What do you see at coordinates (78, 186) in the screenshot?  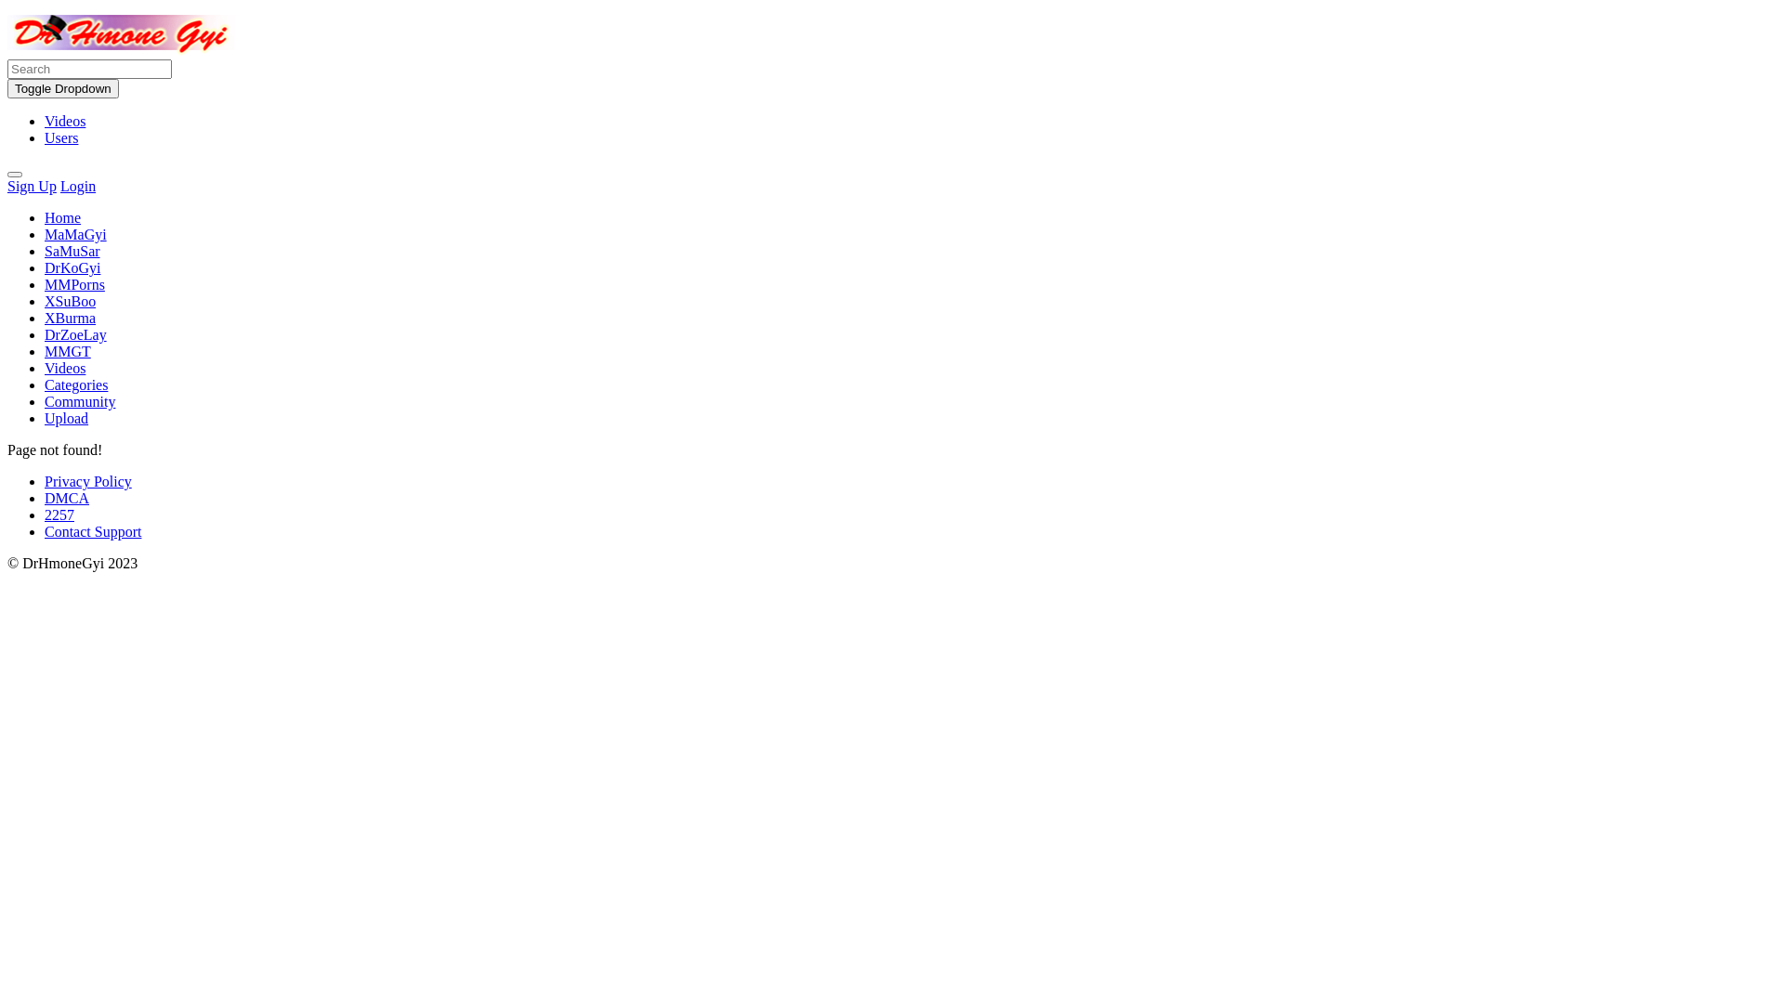 I see `Login` at bounding box center [78, 186].